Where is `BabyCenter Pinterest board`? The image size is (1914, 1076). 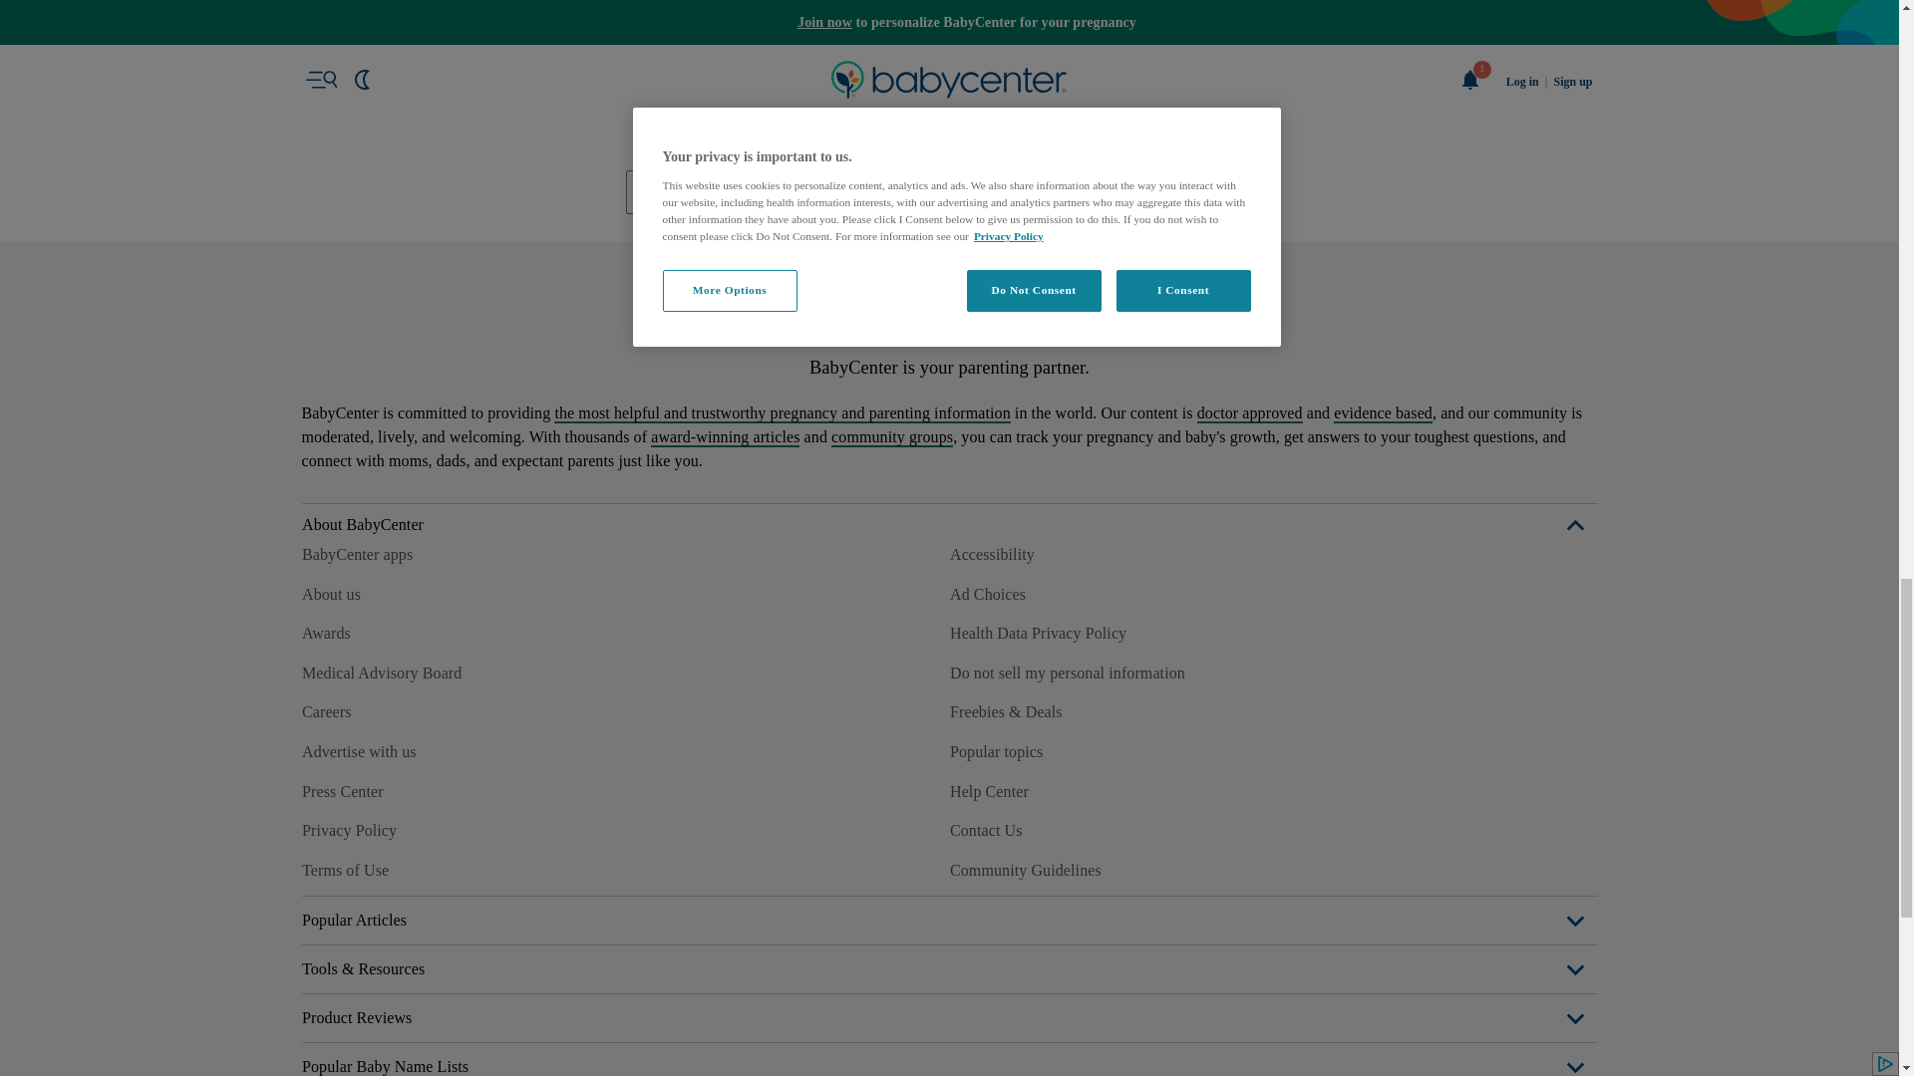
BabyCenter Pinterest board is located at coordinates (407, 867).